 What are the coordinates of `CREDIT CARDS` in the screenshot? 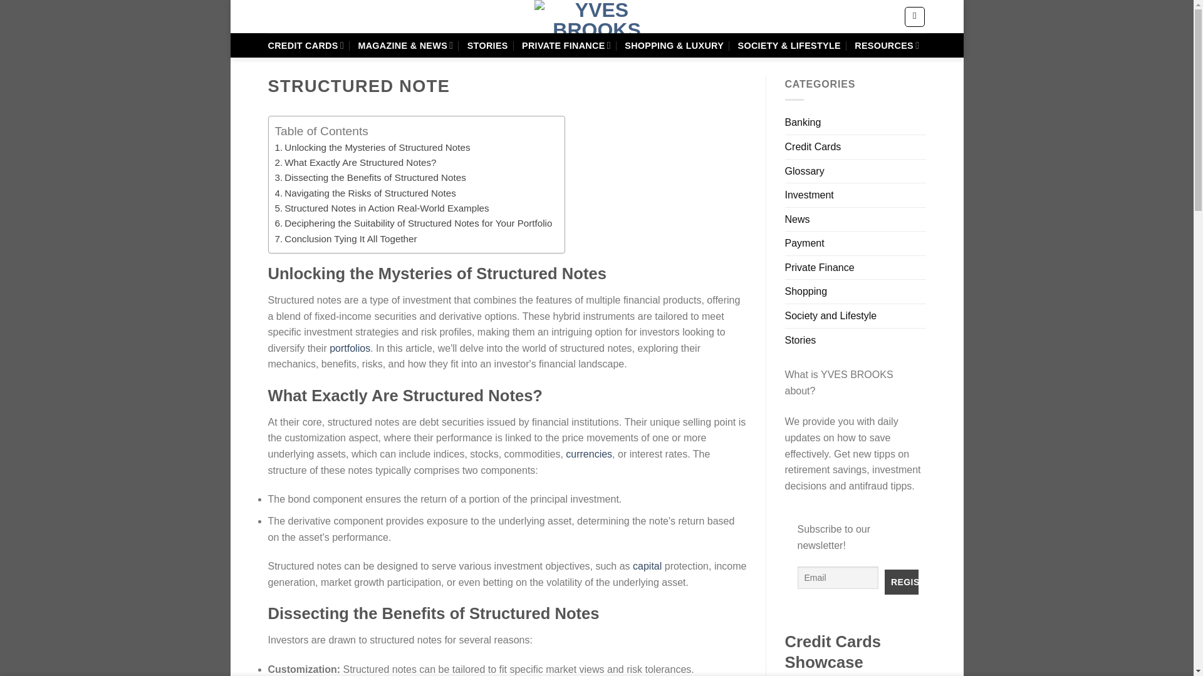 It's located at (306, 45).